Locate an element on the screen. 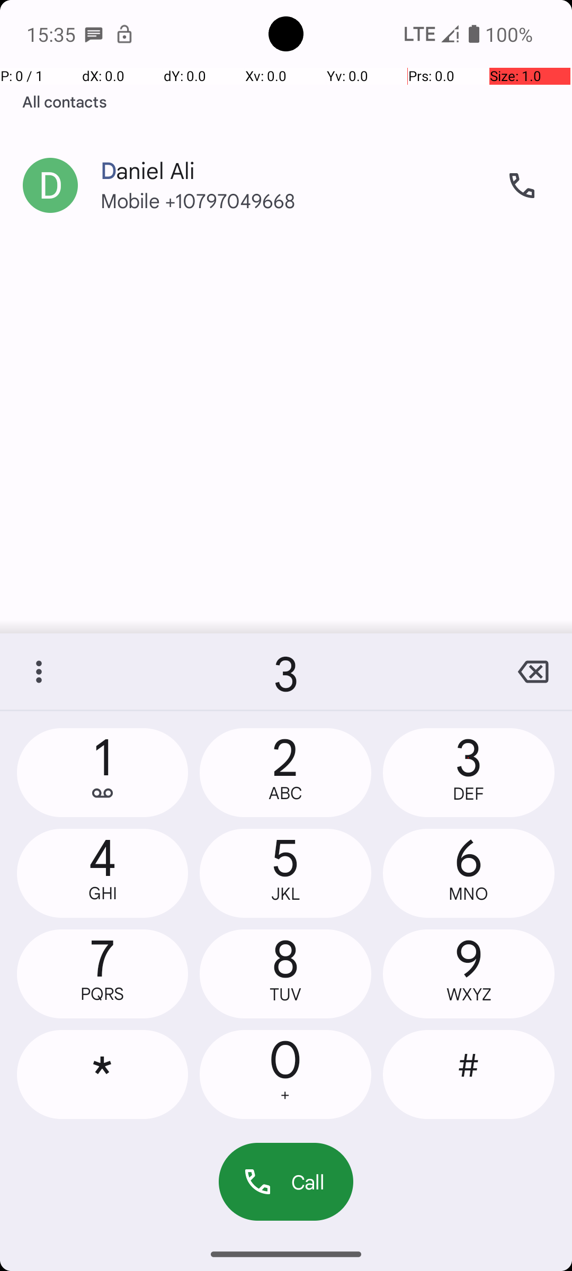 The height and width of the screenshot is (1271, 572). DEF is located at coordinates (469, 793).